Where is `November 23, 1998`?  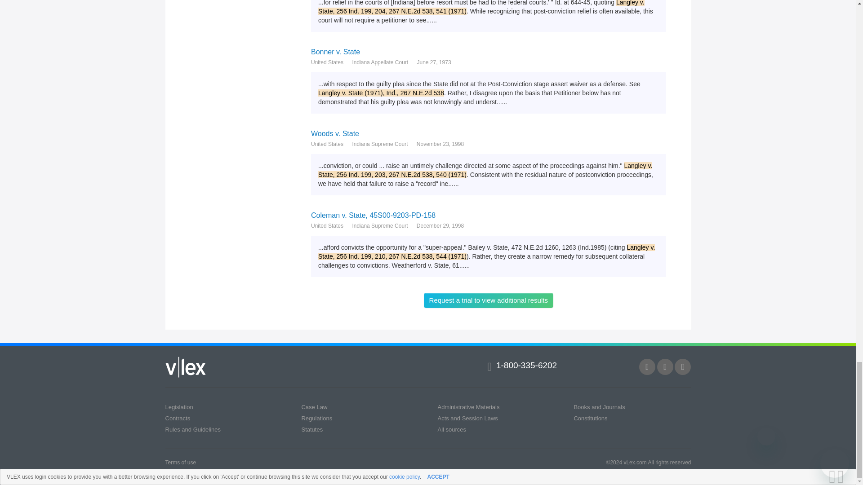
November 23, 1998 is located at coordinates (440, 144).